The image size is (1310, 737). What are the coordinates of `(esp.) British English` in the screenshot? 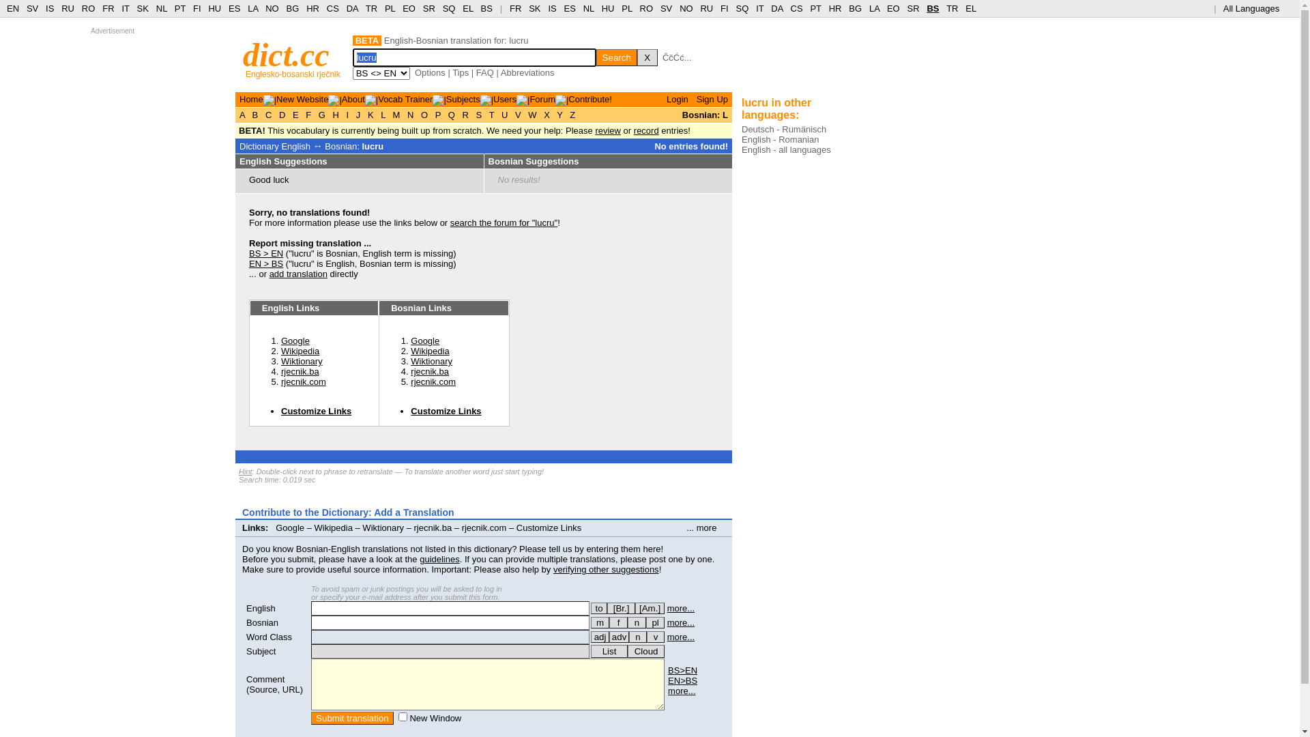 It's located at (621, 608).